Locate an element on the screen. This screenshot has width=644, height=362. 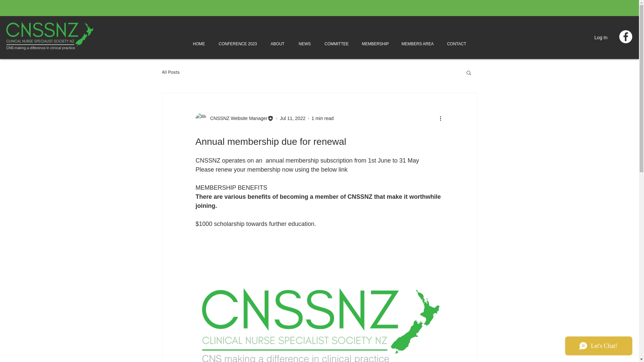
MEMBERSHIP is located at coordinates (375, 44).